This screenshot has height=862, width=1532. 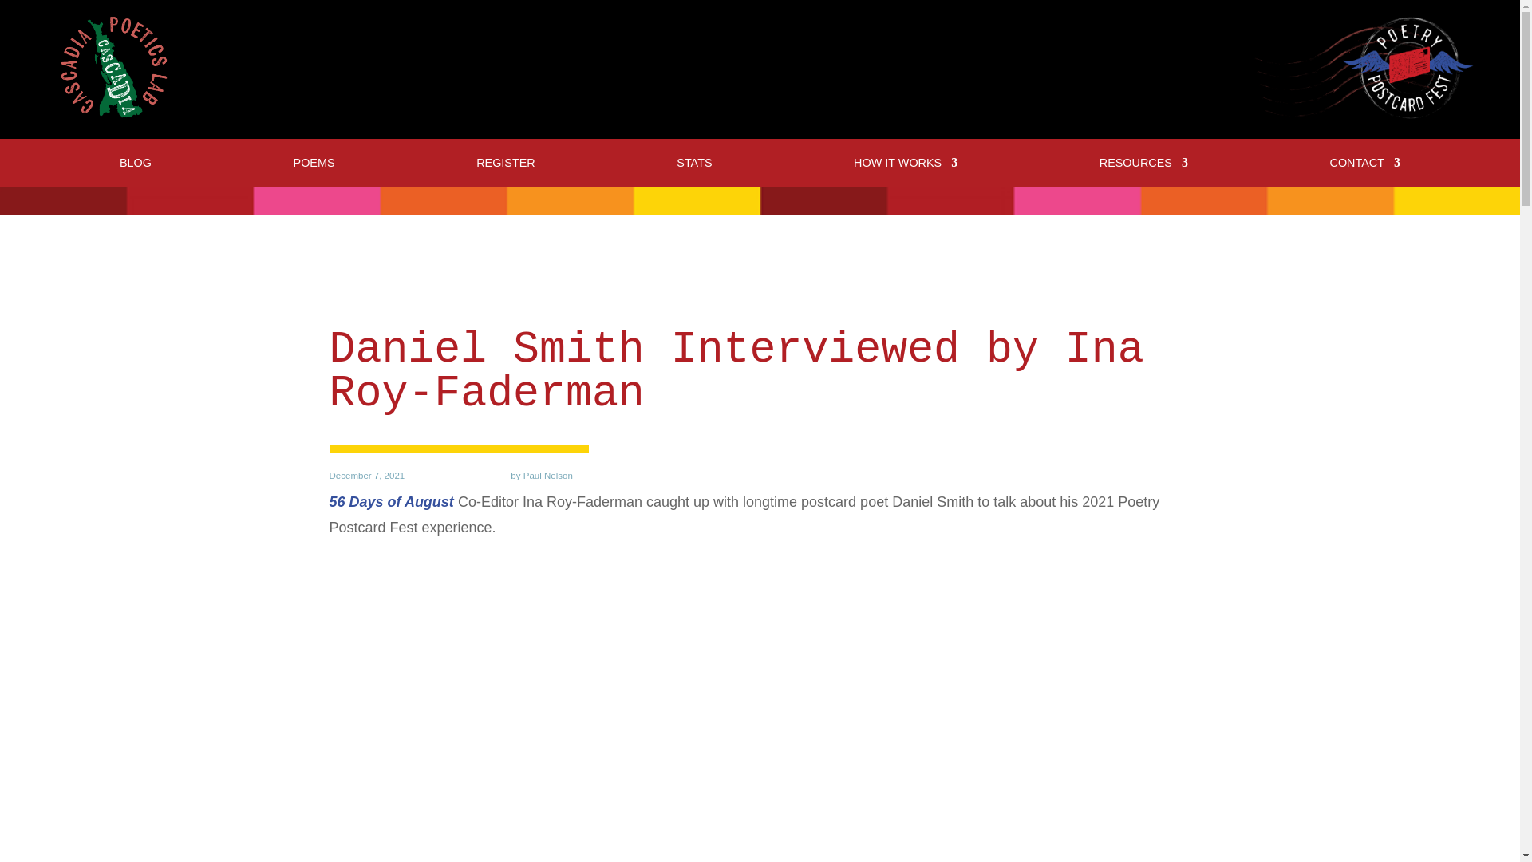 I want to click on POEMS, so click(x=314, y=166).